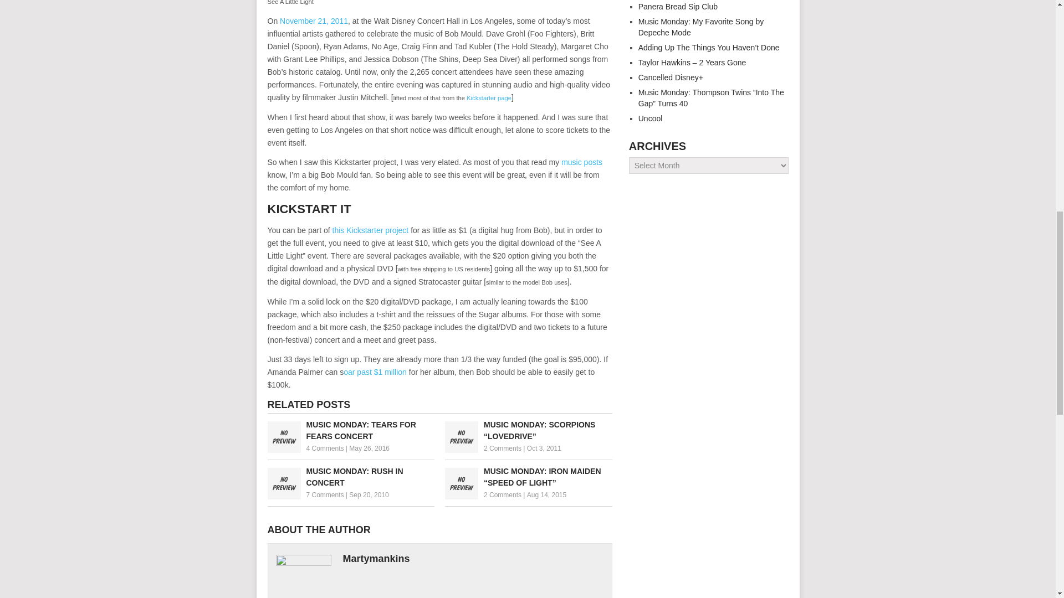 The width and height of the screenshot is (1064, 598). Describe the element at coordinates (489, 97) in the screenshot. I see `Bob Mould Kickstarter` at that location.